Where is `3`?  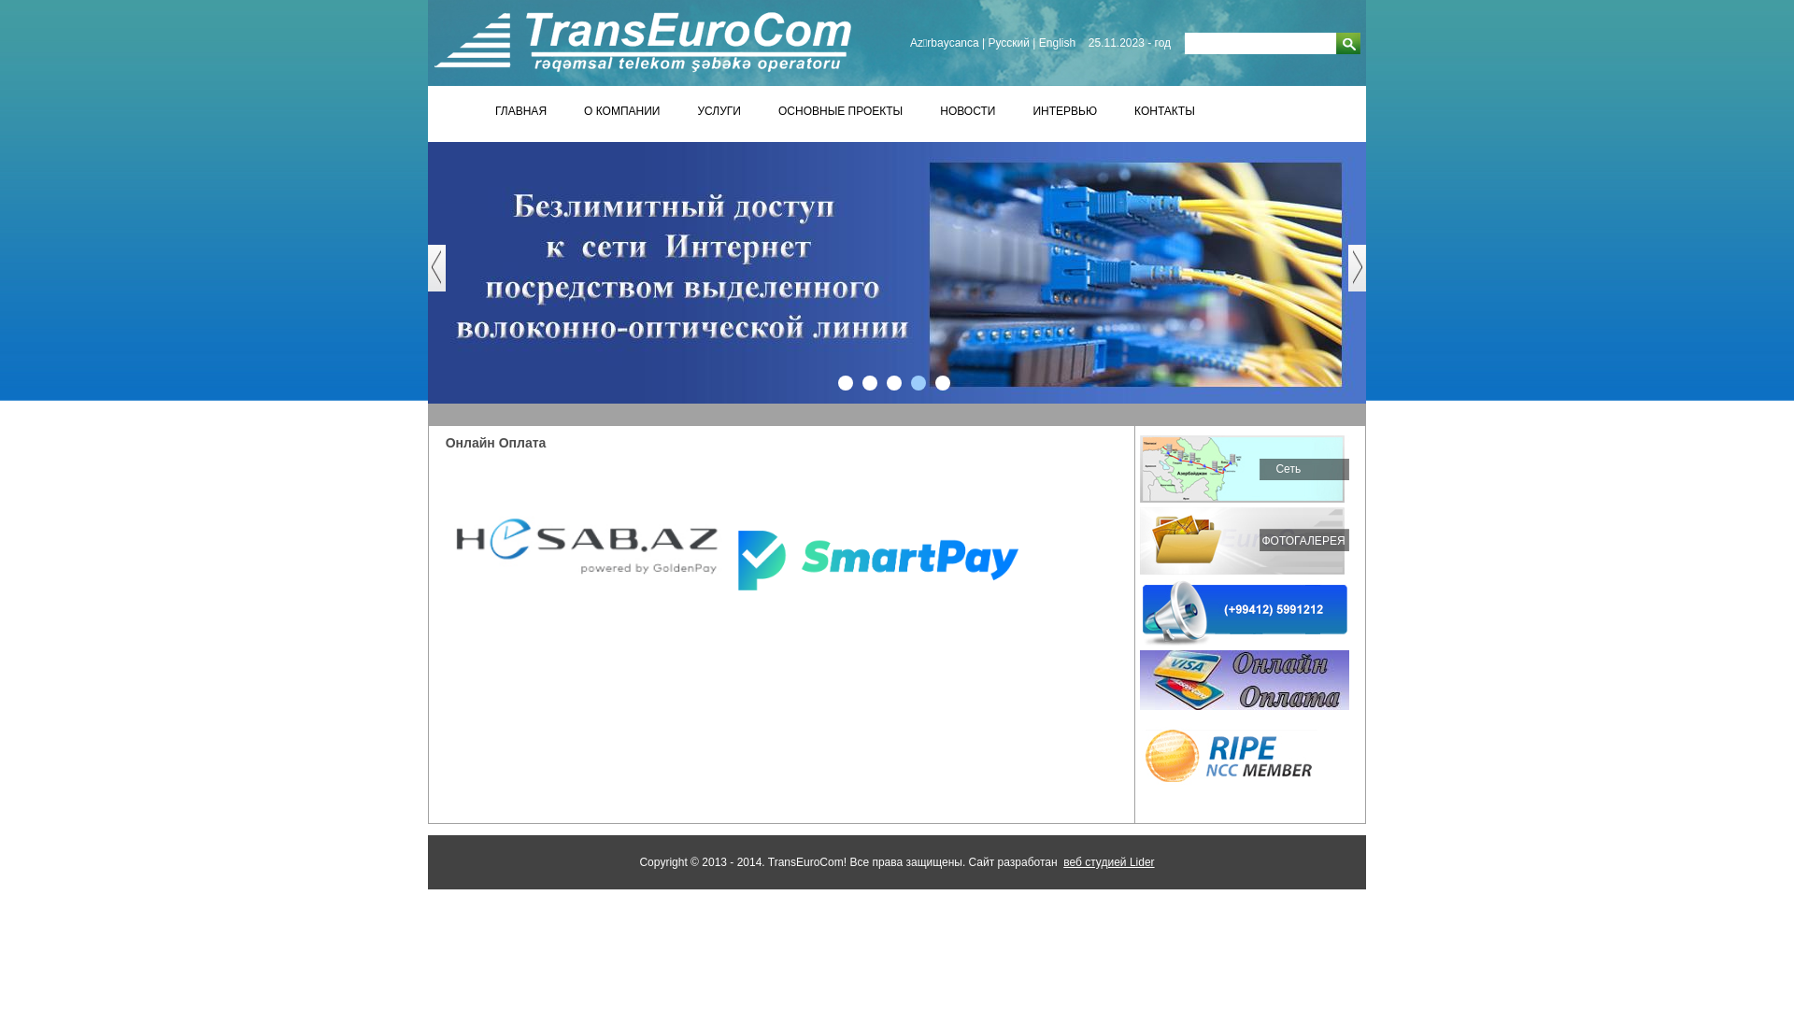
3 is located at coordinates (893, 383).